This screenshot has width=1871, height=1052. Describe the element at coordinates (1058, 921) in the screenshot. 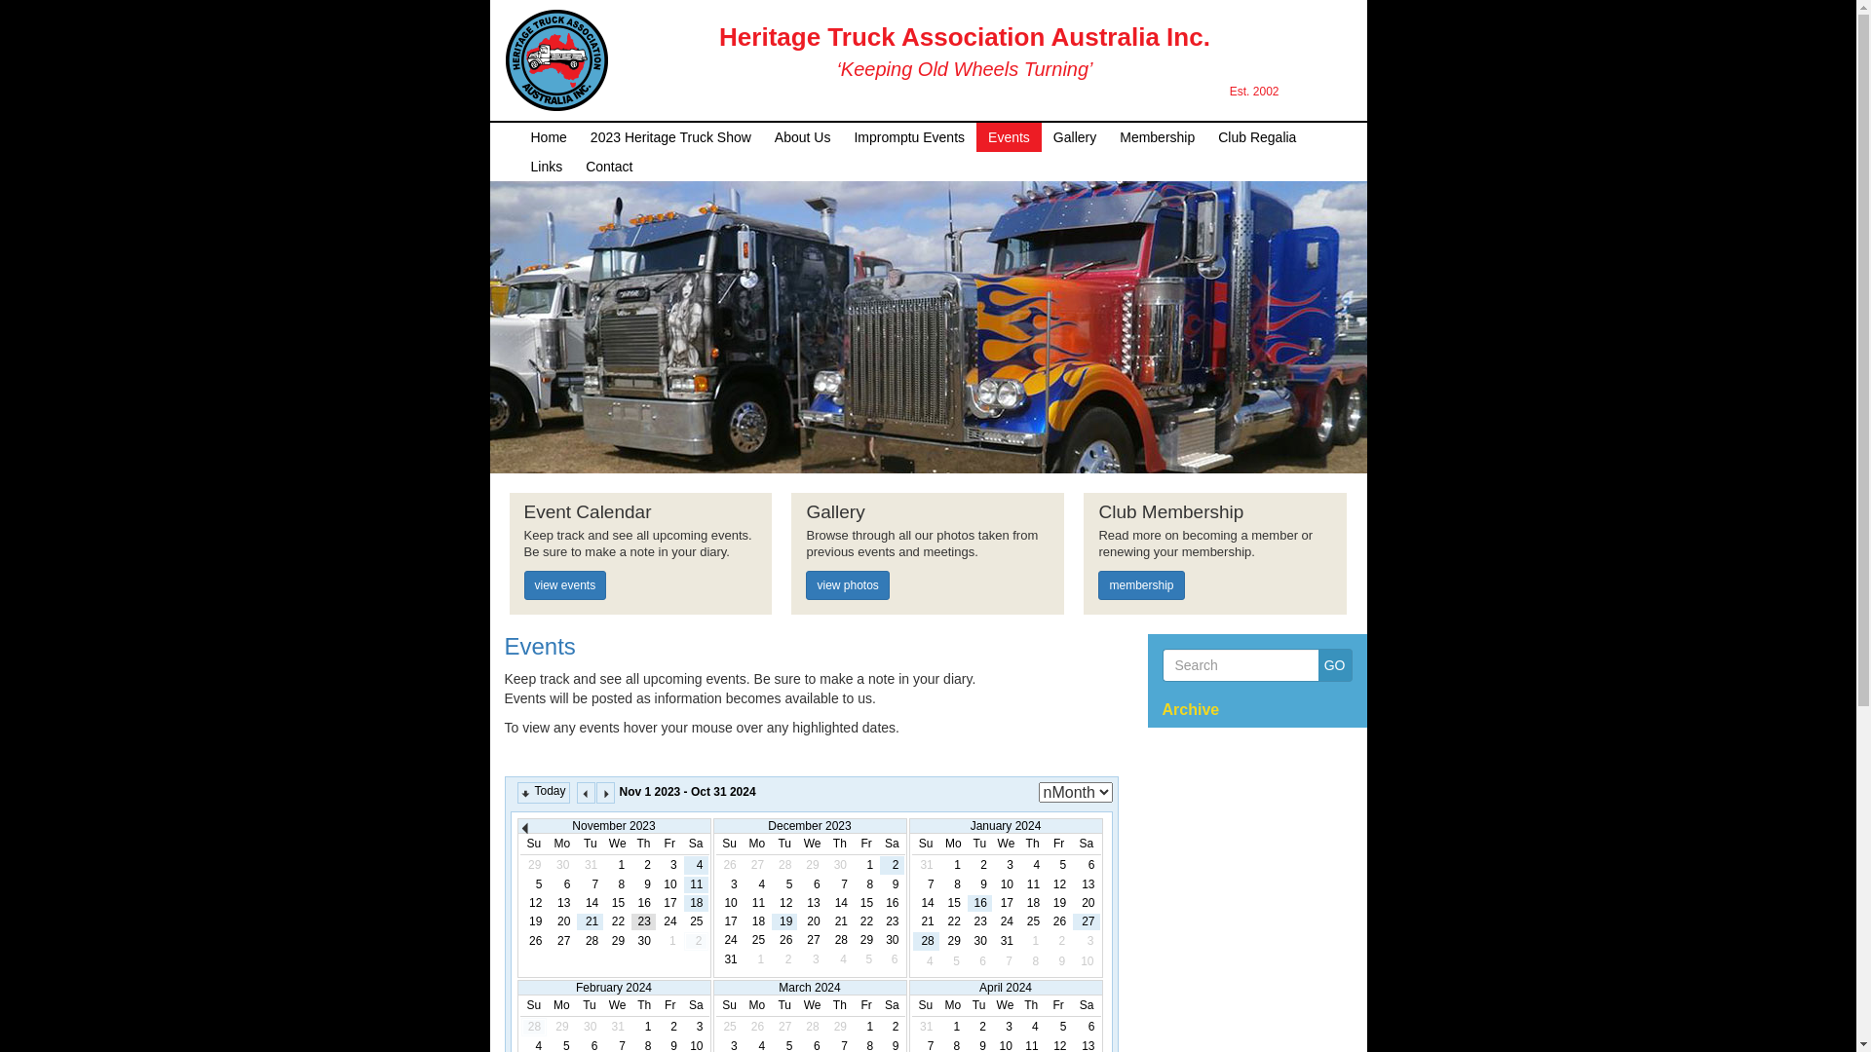

I see `26` at that location.